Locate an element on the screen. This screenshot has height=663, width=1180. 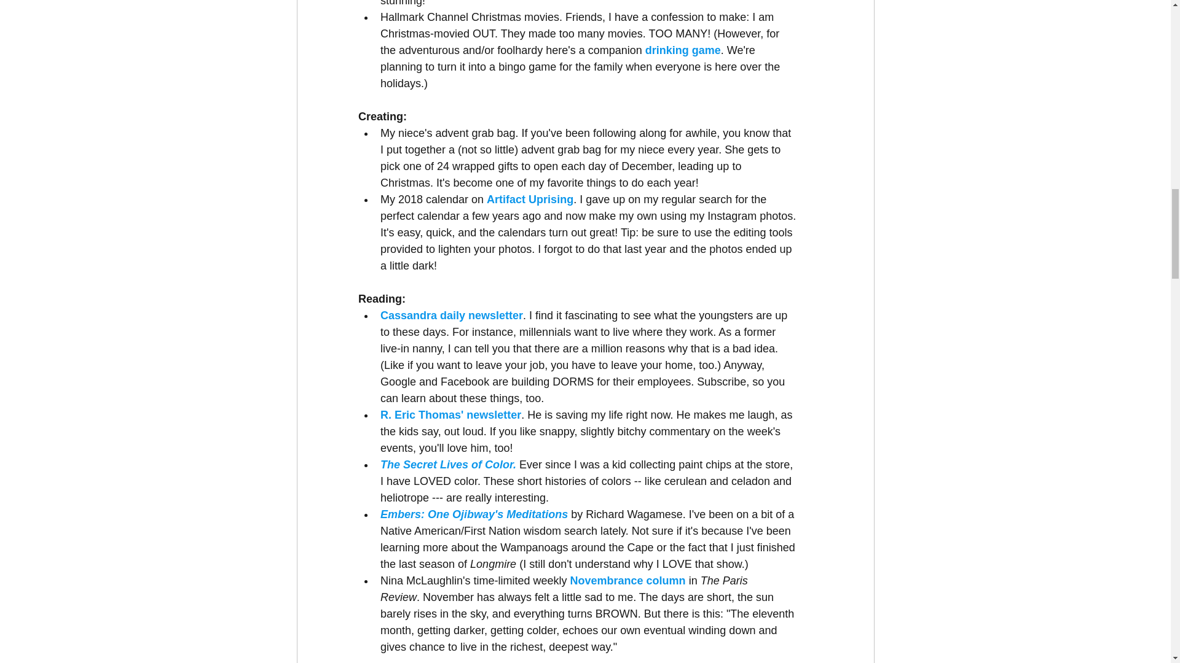
Novembrance column is located at coordinates (627, 581).